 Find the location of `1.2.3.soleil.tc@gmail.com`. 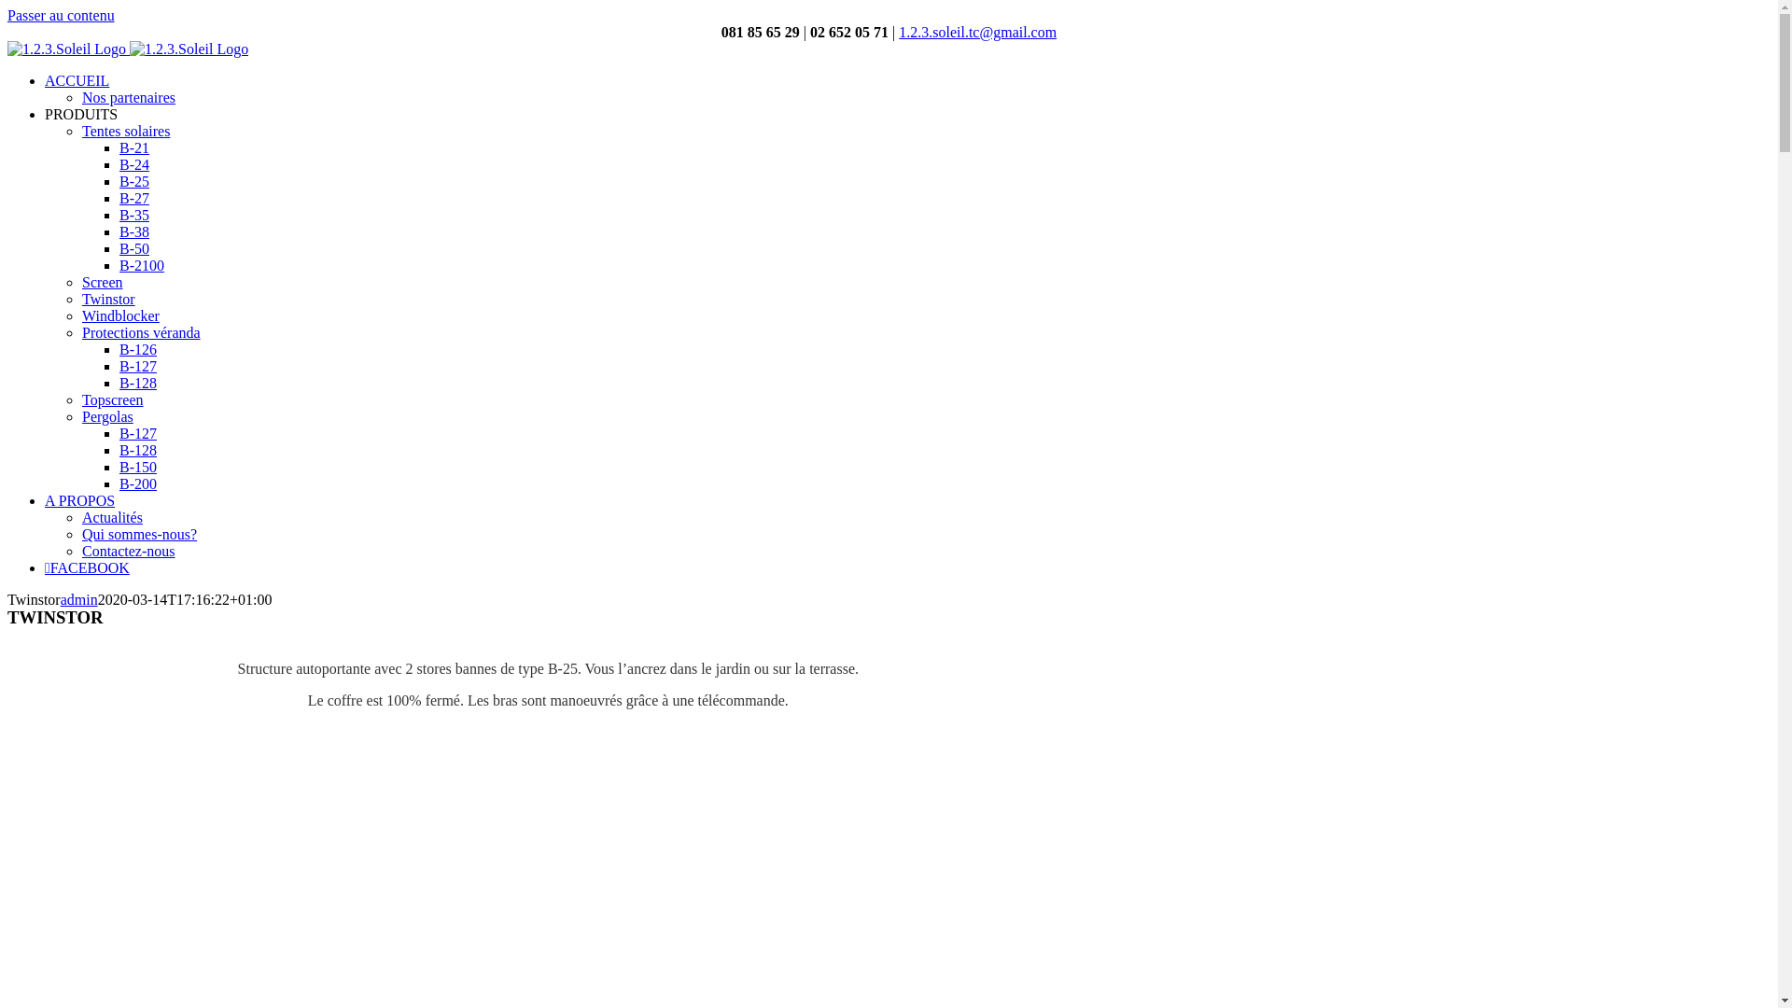

1.2.3.soleil.tc@gmail.com is located at coordinates (978, 32).